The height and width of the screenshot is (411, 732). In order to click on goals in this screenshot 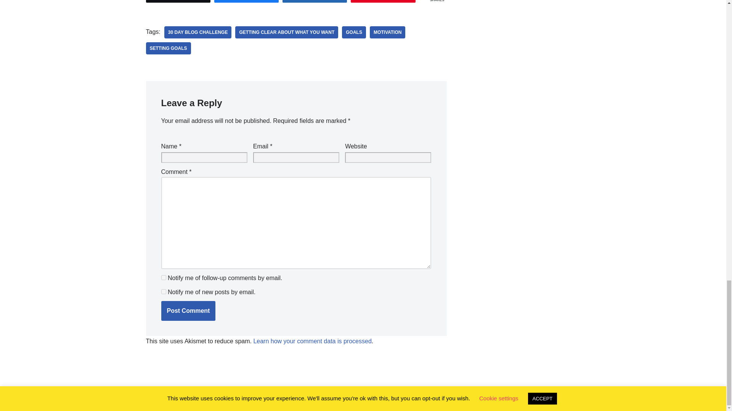, I will do `click(354, 32)`.